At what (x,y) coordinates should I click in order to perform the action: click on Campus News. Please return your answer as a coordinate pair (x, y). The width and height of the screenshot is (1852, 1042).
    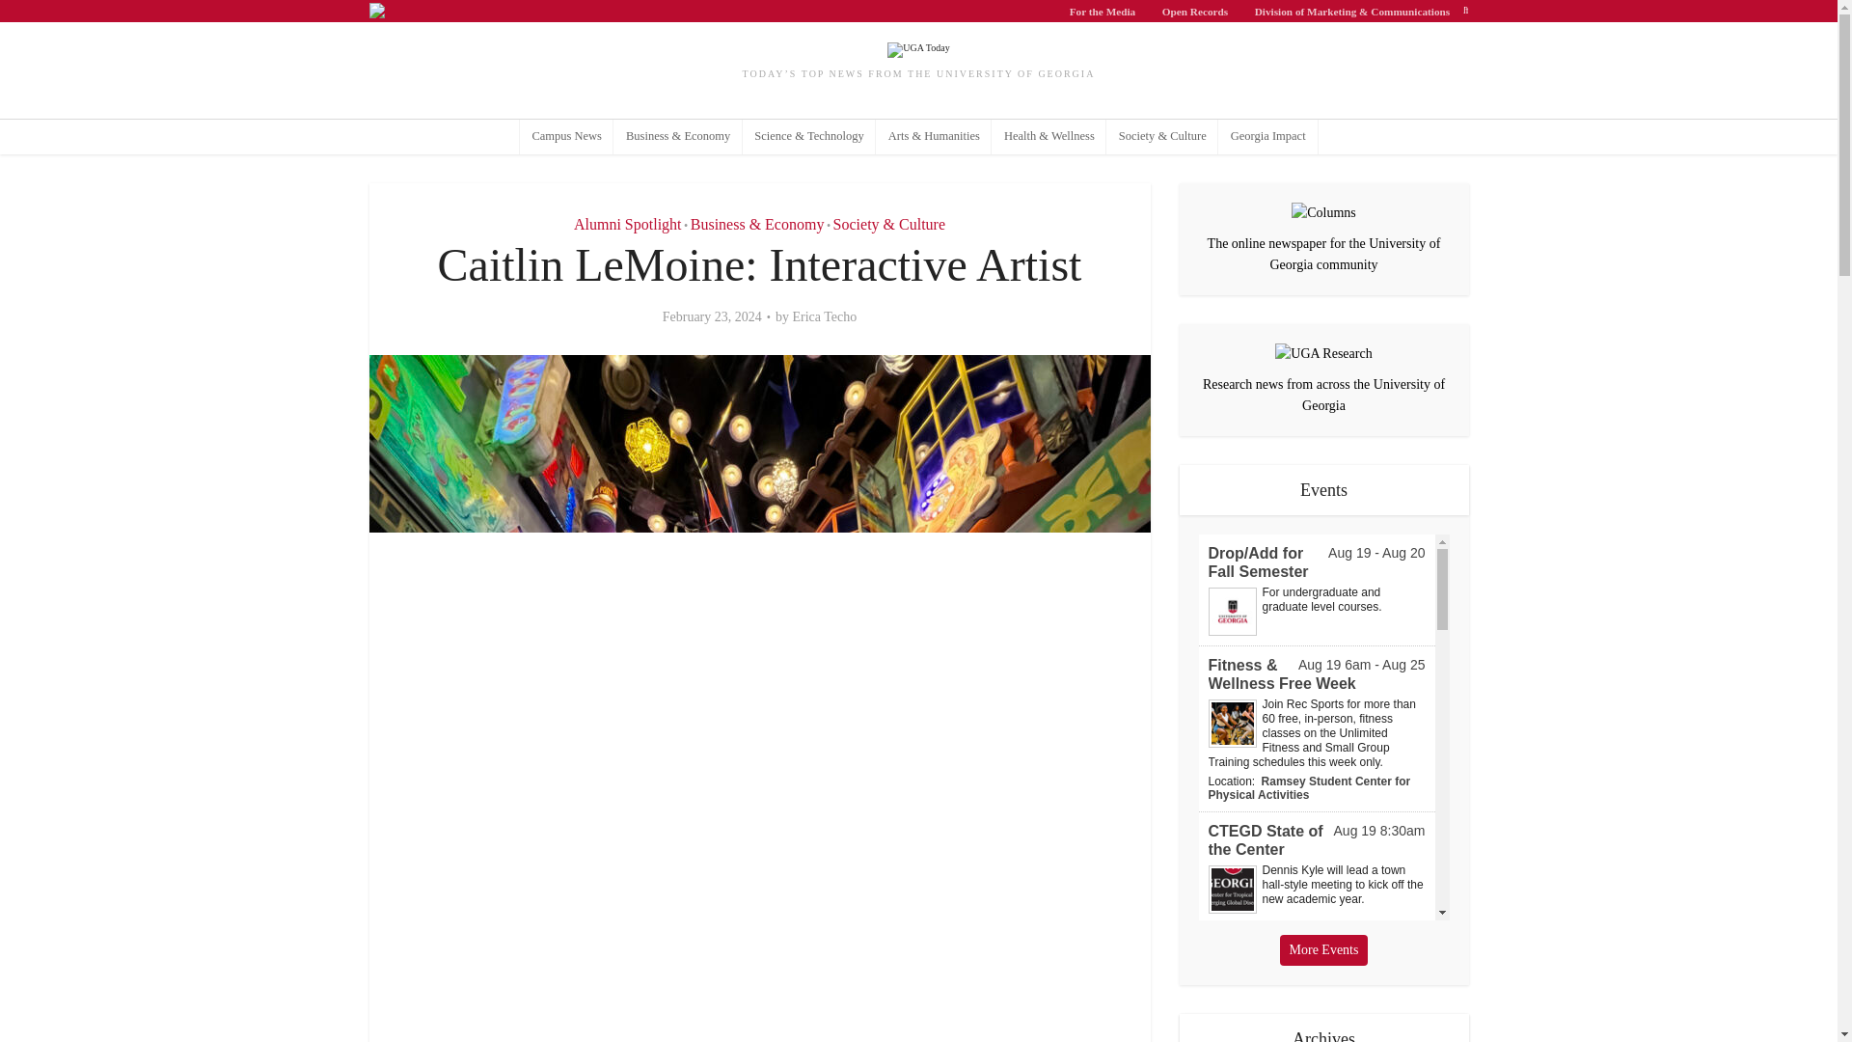
    Looking at the image, I should click on (567, 137).